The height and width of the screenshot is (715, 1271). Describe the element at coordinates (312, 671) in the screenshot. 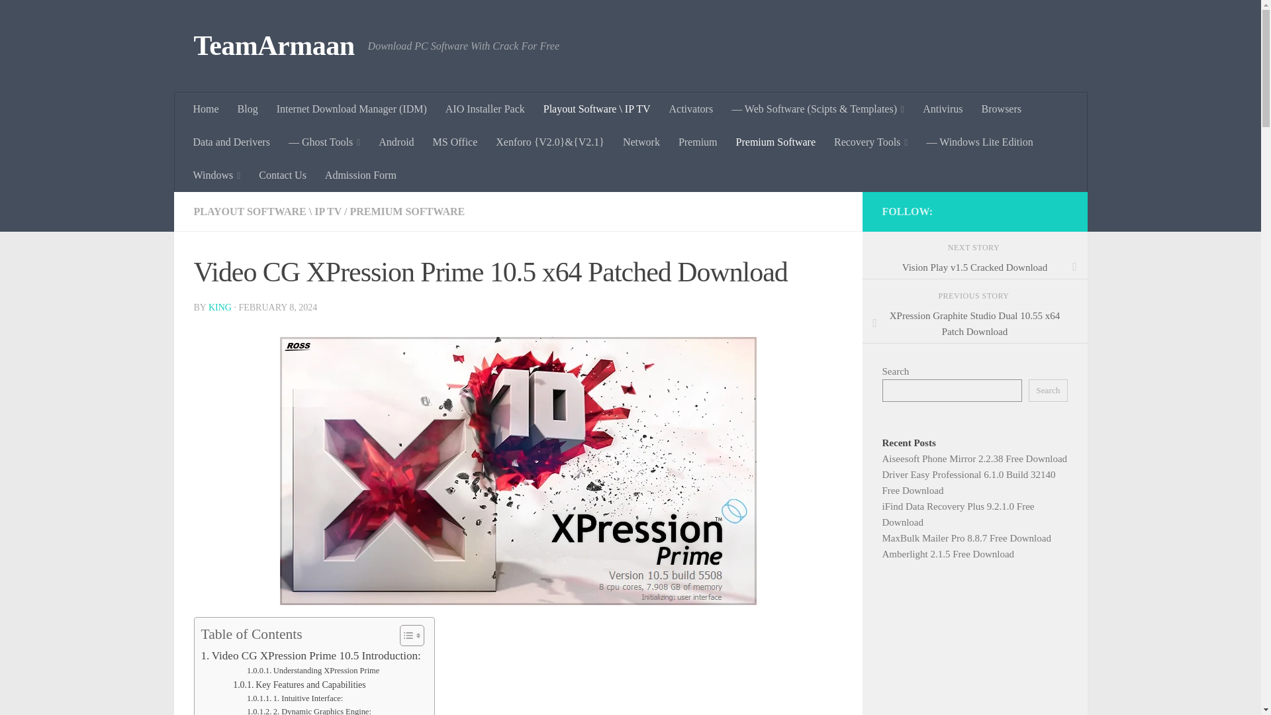

I see `Understanding XPression Prime` at that location.